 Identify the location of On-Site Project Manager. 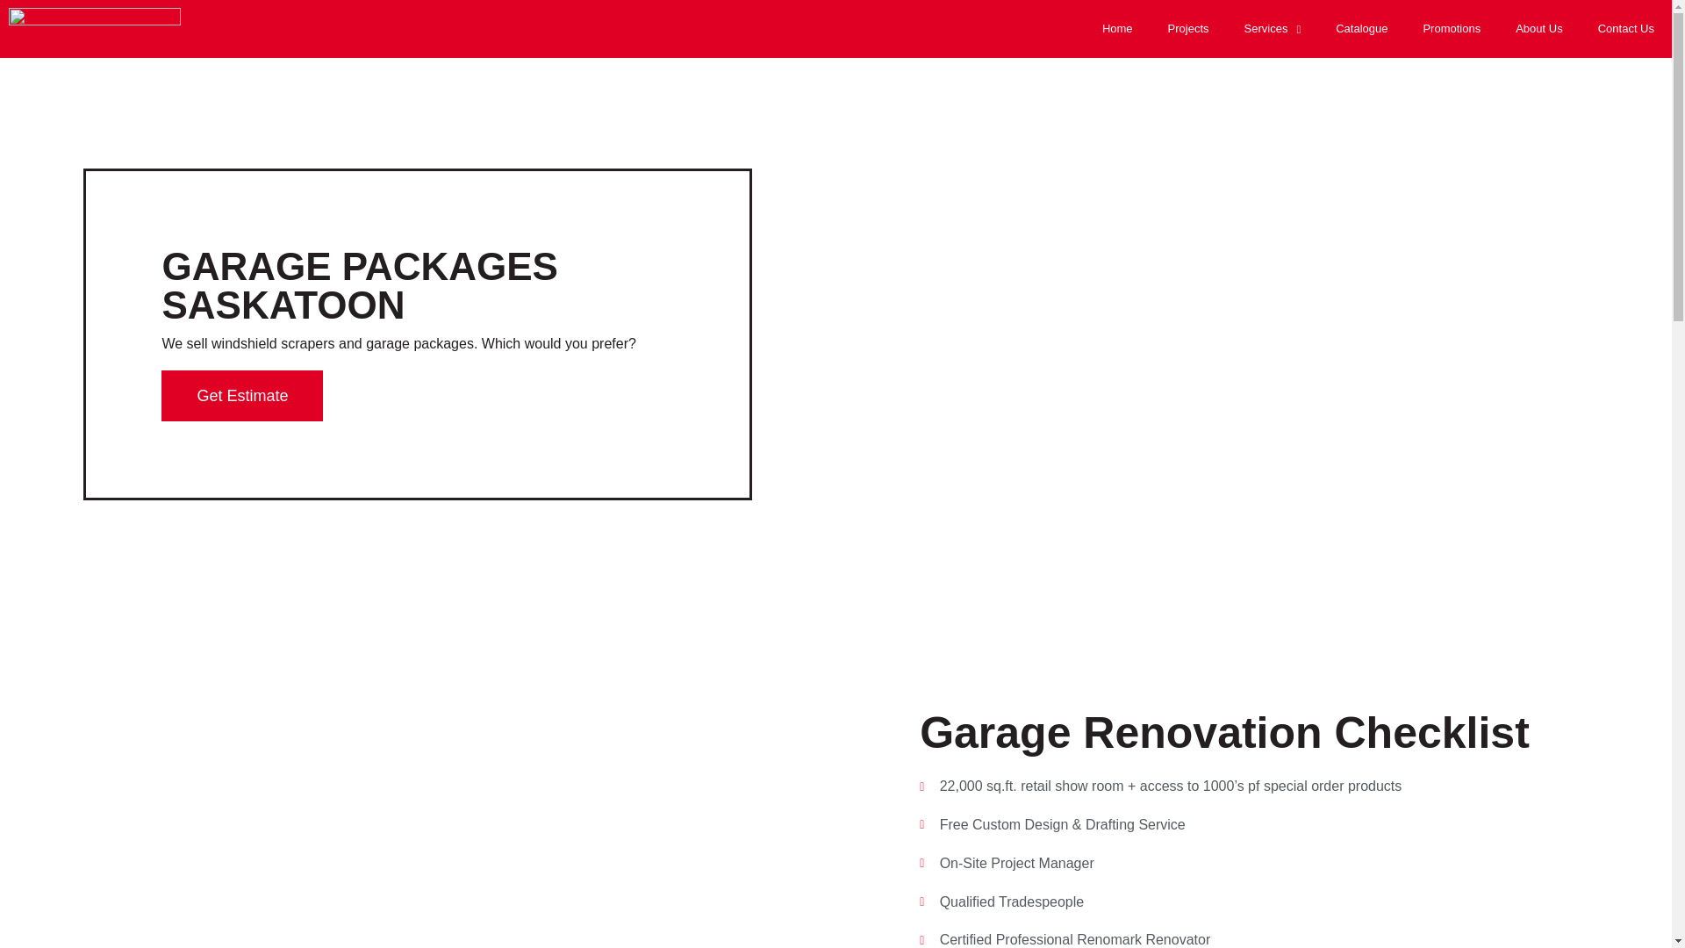
(1253, 864).